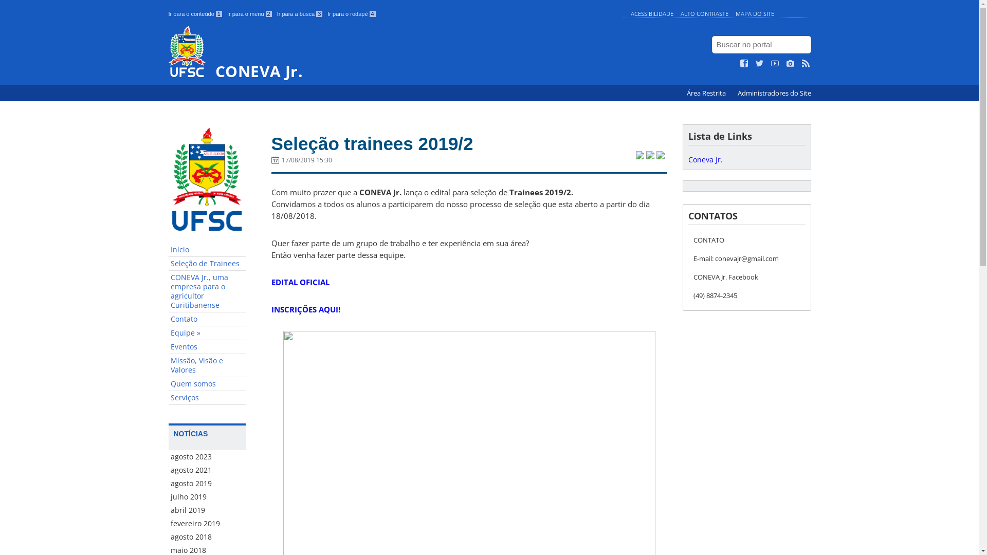 The image size is (987, 555). I want to click on ALTO CONTRASTE, so click(704, 13).